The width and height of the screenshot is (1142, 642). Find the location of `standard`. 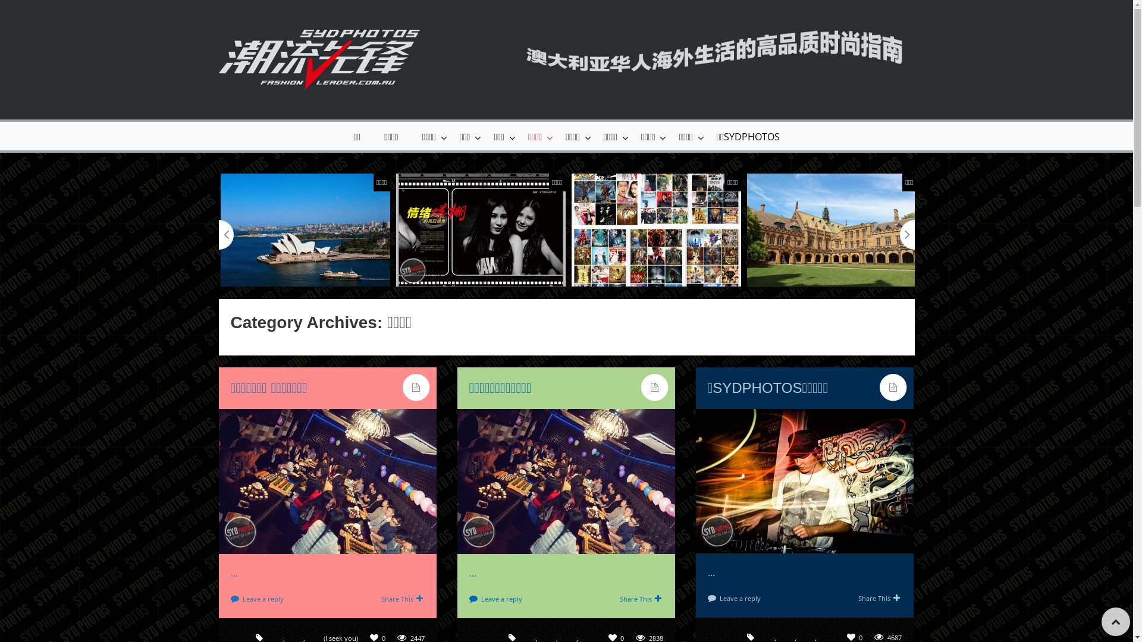

standard is located at coordinates (893, 388).